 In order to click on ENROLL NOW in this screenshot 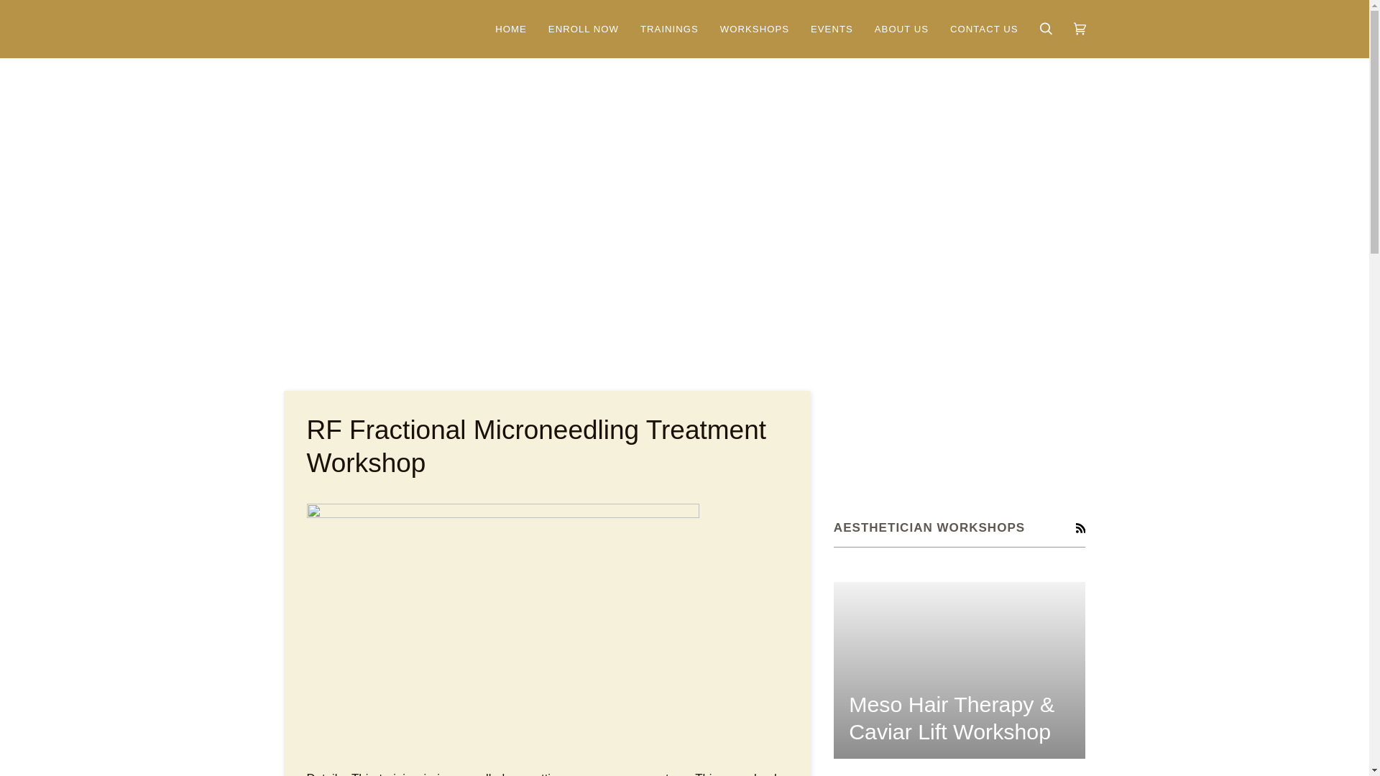, I will do `click(584, 29)`.